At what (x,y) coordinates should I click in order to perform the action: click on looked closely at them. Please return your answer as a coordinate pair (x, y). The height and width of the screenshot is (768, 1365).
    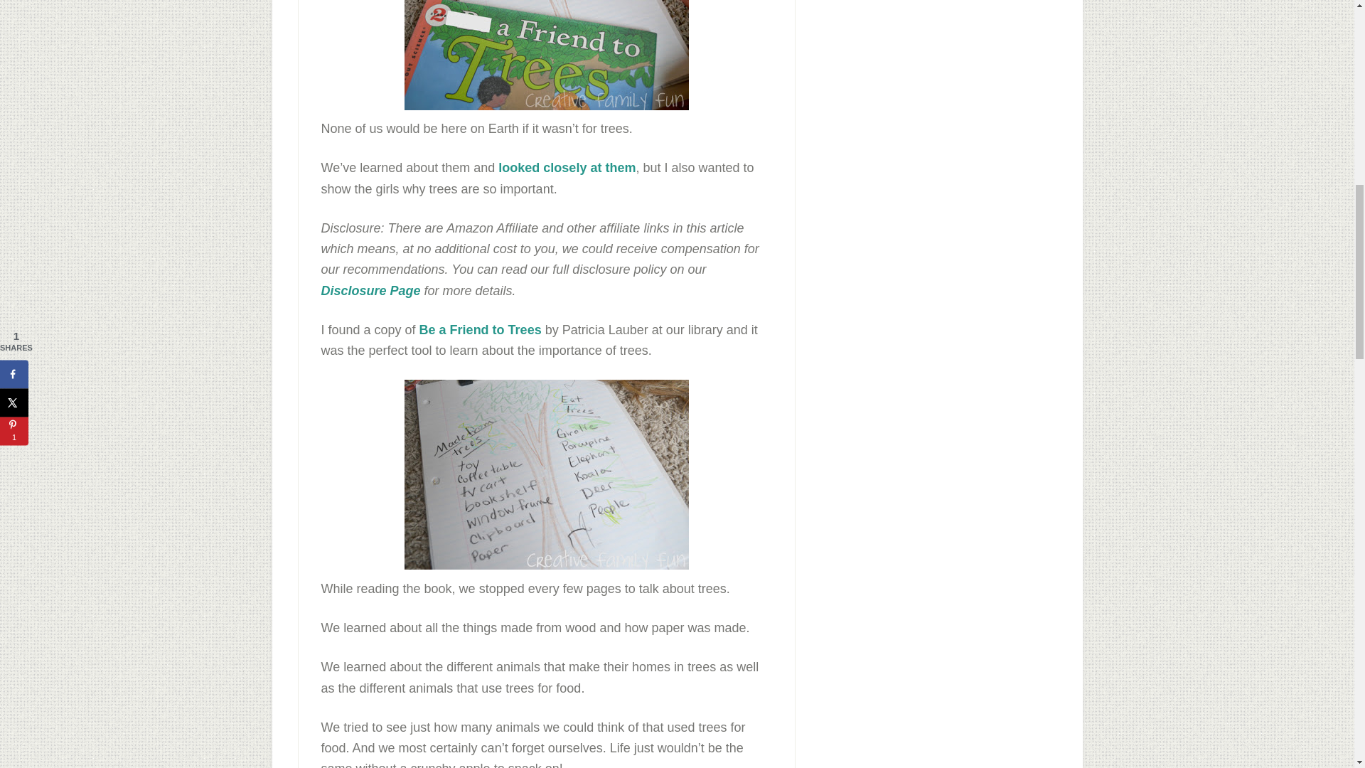
    Looking at the image, I should click on (567, 168).